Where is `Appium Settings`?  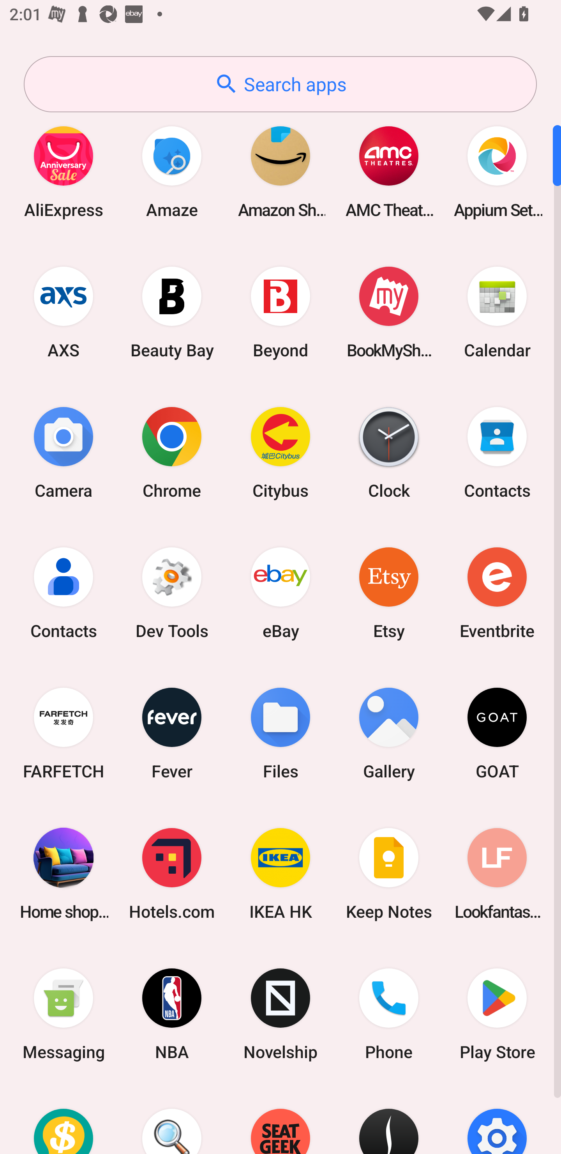
Appium Settings is located at coordinates (497, 172).